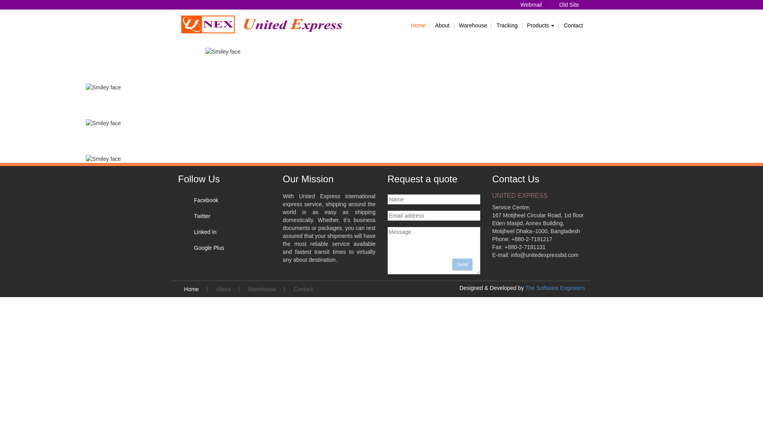 The image size is (763, 429). What do you see at coordinates (531, 5) in the screenshot?
I see `Webmail` at bounding box center [531, 5].